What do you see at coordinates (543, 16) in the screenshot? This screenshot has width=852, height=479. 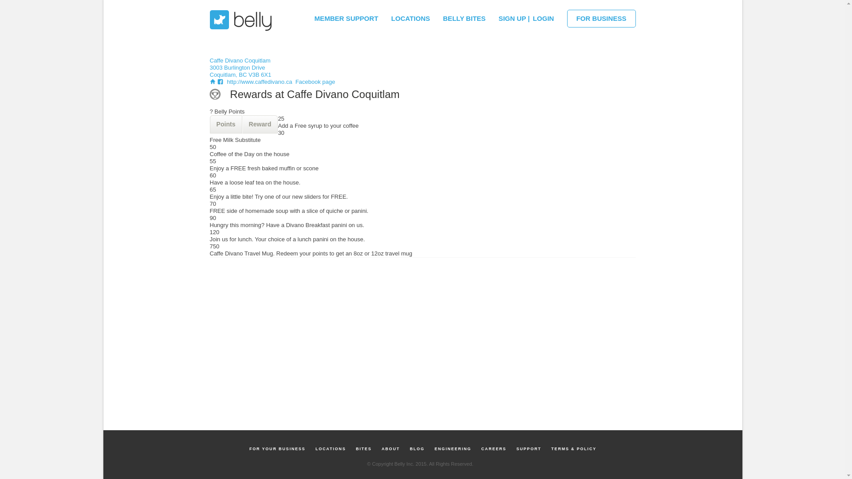 I see `LOGIN` at bounding box center [543, 16].